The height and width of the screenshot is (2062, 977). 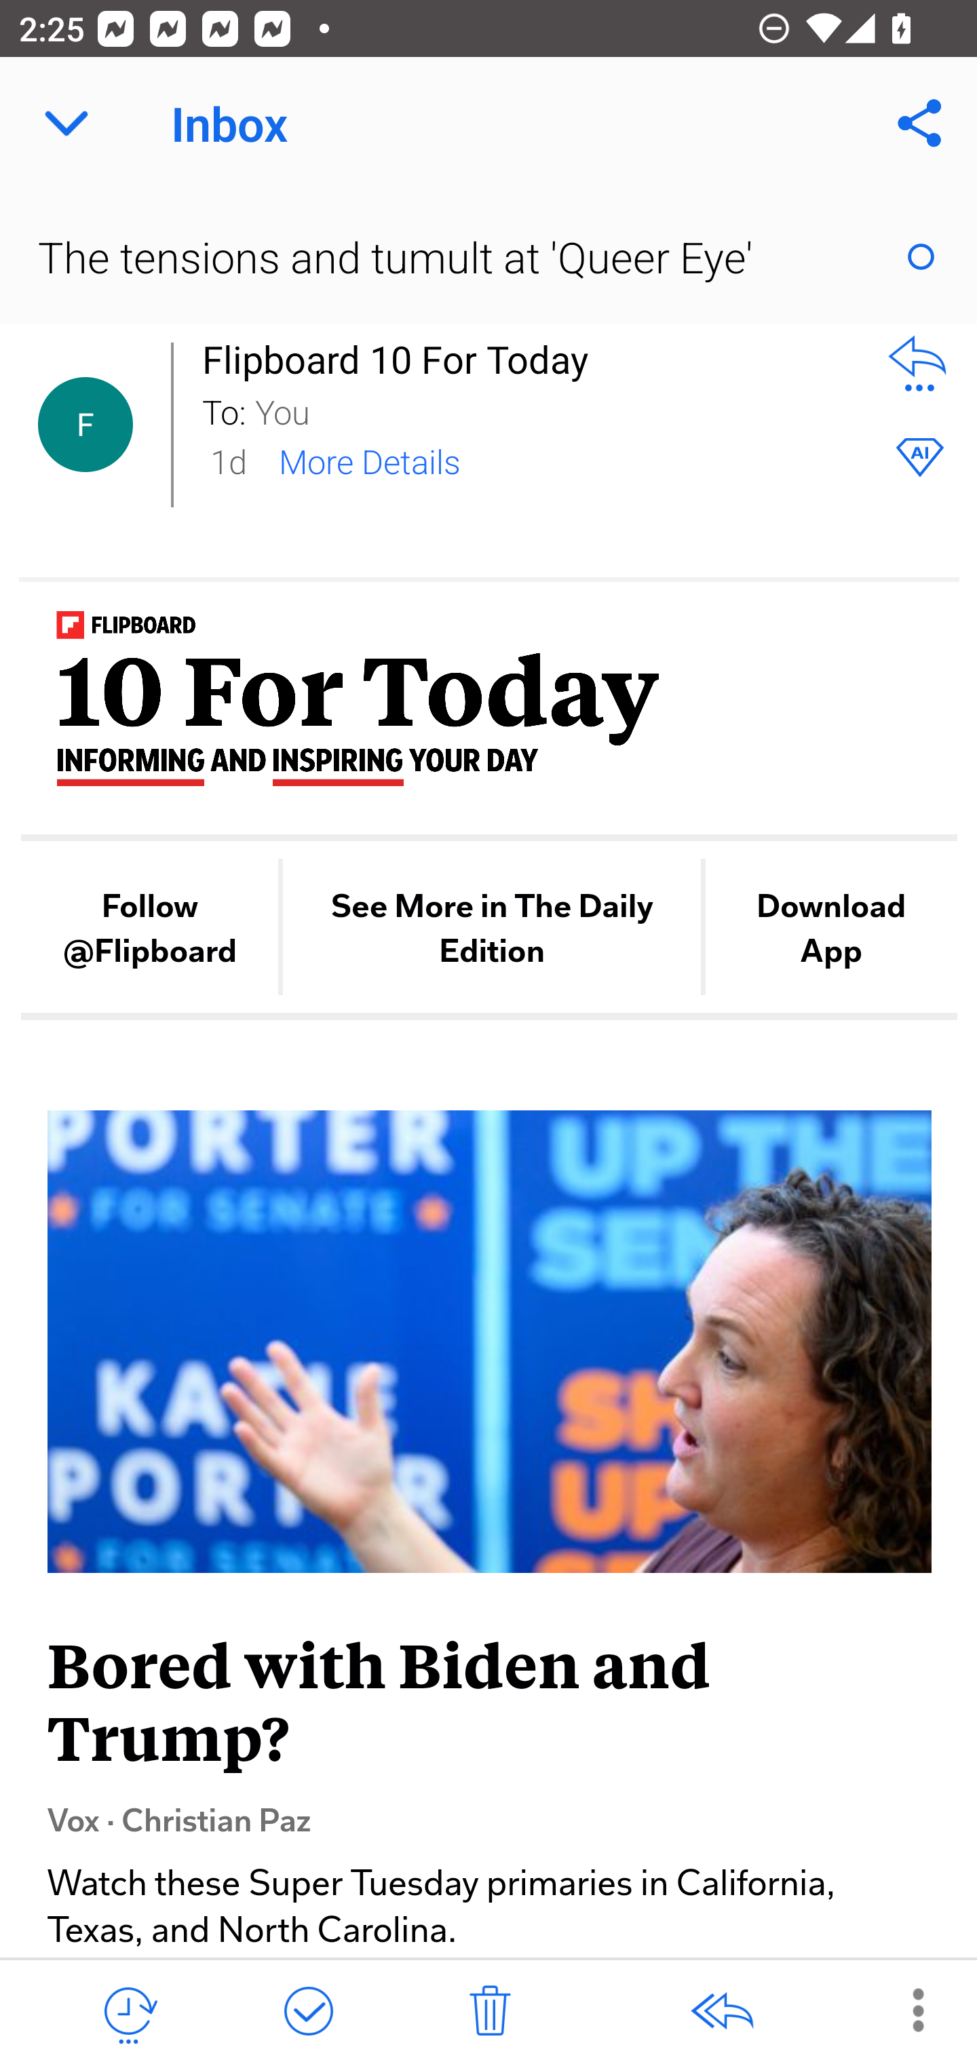 I want to click on Mark as Done, so click(x=308, y=2012).